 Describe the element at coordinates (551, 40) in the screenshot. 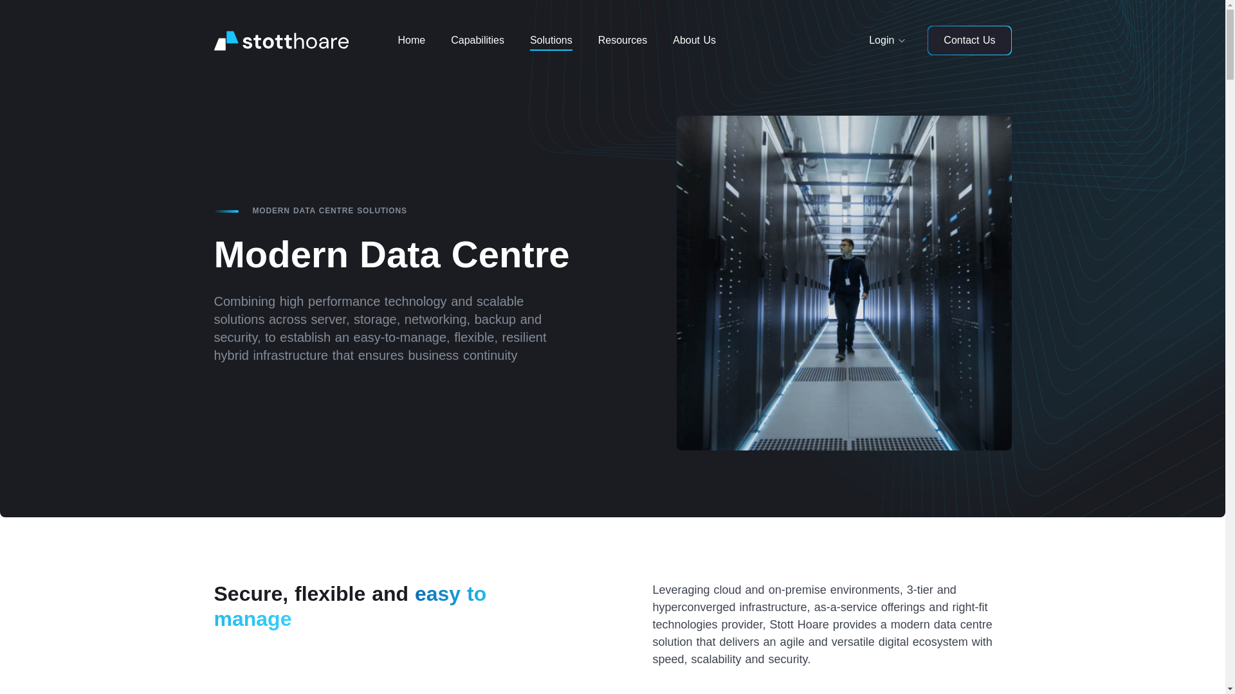

I see `Solutions` at that location.